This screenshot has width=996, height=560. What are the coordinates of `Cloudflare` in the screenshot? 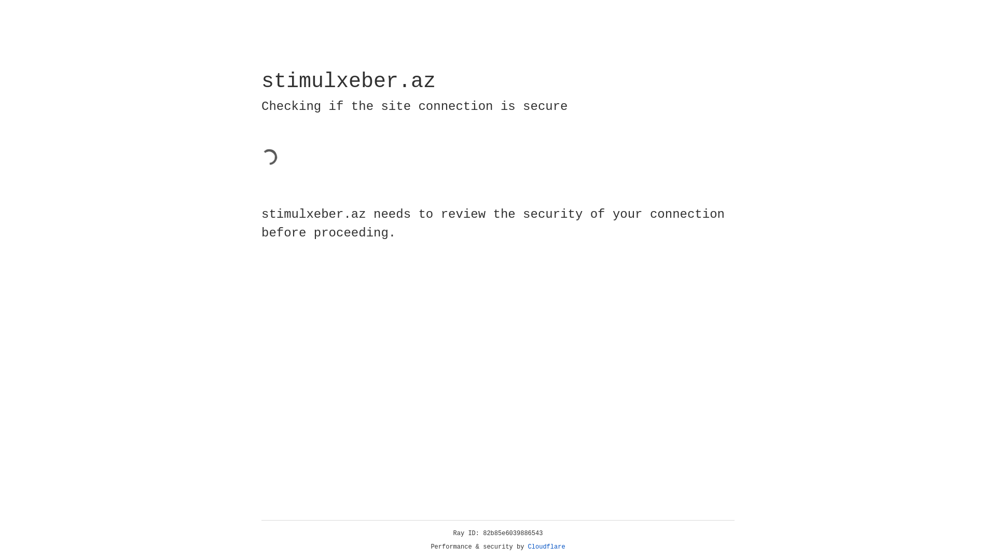 It's located at (547, 547).